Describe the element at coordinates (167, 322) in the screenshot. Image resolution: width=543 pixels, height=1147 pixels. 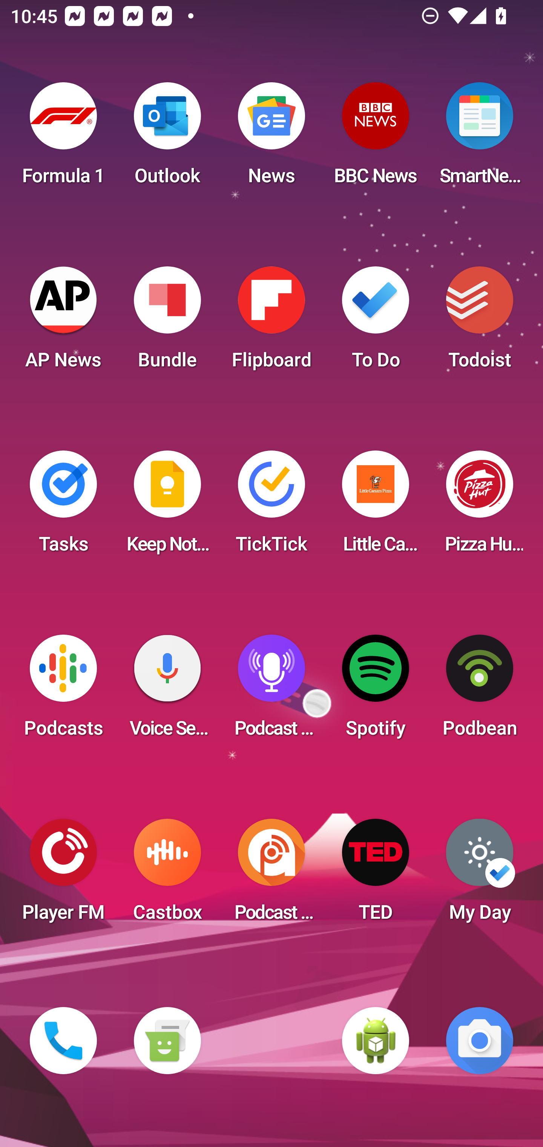
I see `Bundle` at that location.